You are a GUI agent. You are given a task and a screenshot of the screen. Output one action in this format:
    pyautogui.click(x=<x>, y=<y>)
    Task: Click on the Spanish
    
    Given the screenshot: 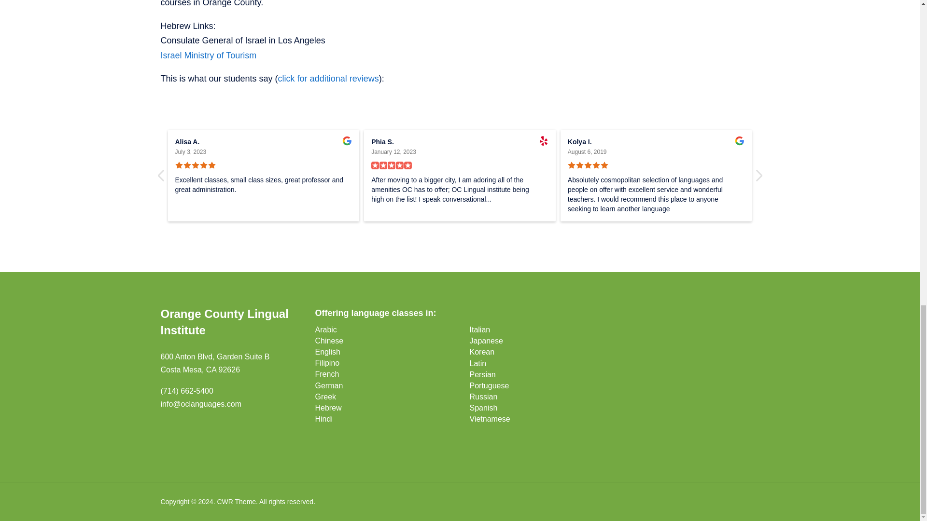 What is the action you would take?
    pyautogui.click(x=483, y=408)
    